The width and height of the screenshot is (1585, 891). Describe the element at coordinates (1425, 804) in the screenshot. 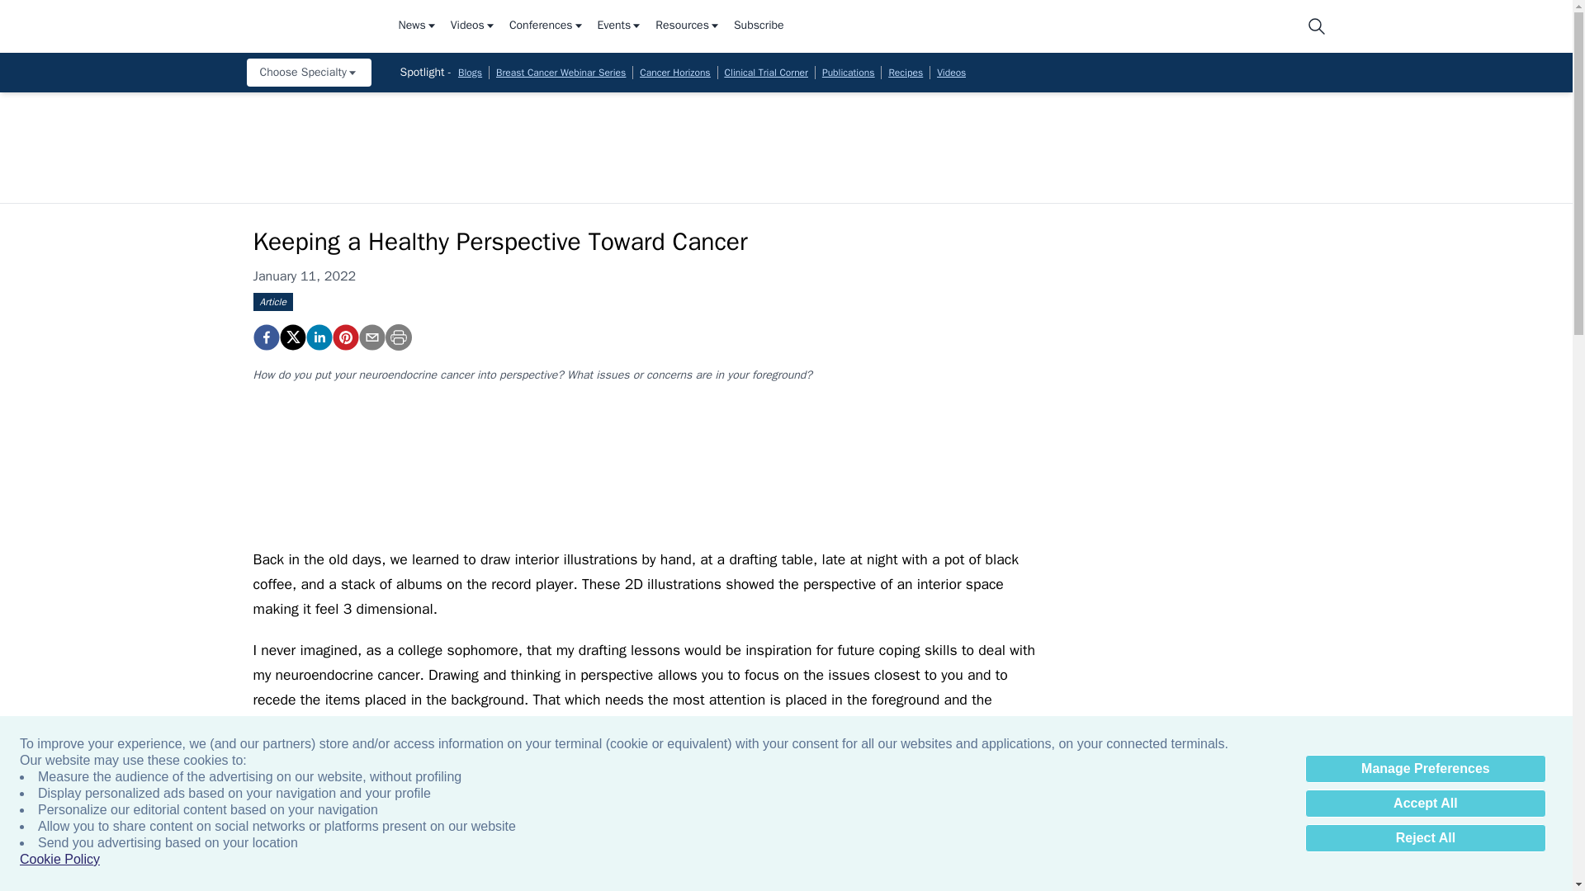

I see `Accept All` at that location.